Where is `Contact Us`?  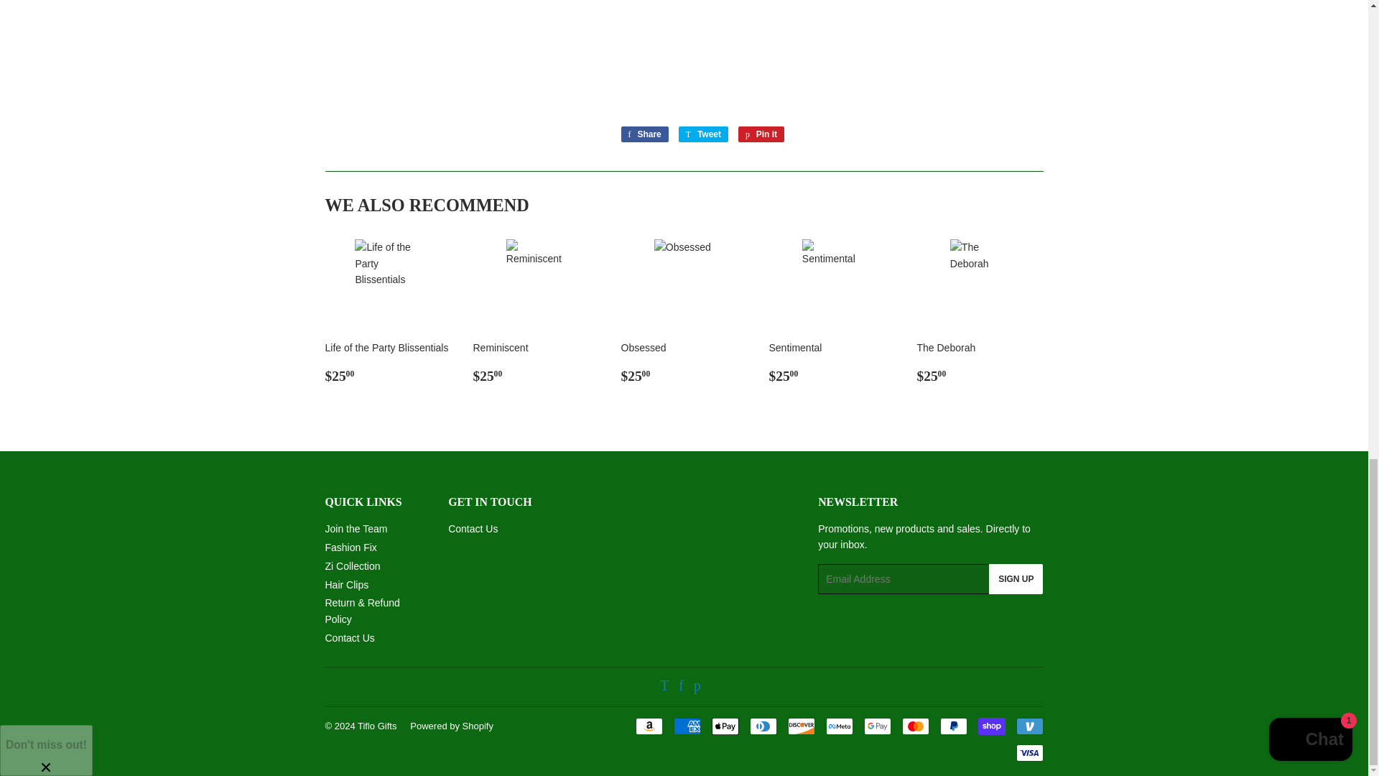 Contact Us is located at coordinates (473, 529).